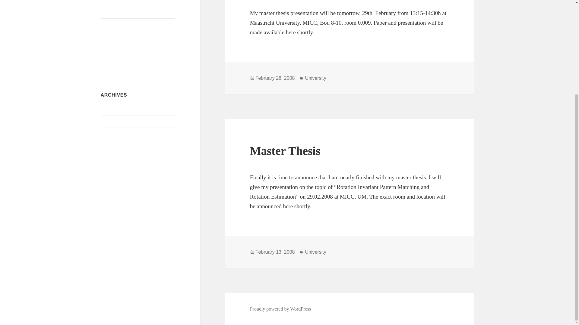 The image size is (579, 325). Describe the element at coordinates (131, 8) in the screenshot. I see `WPA2-Enterprise home wifi via OpenWrt` at that location.